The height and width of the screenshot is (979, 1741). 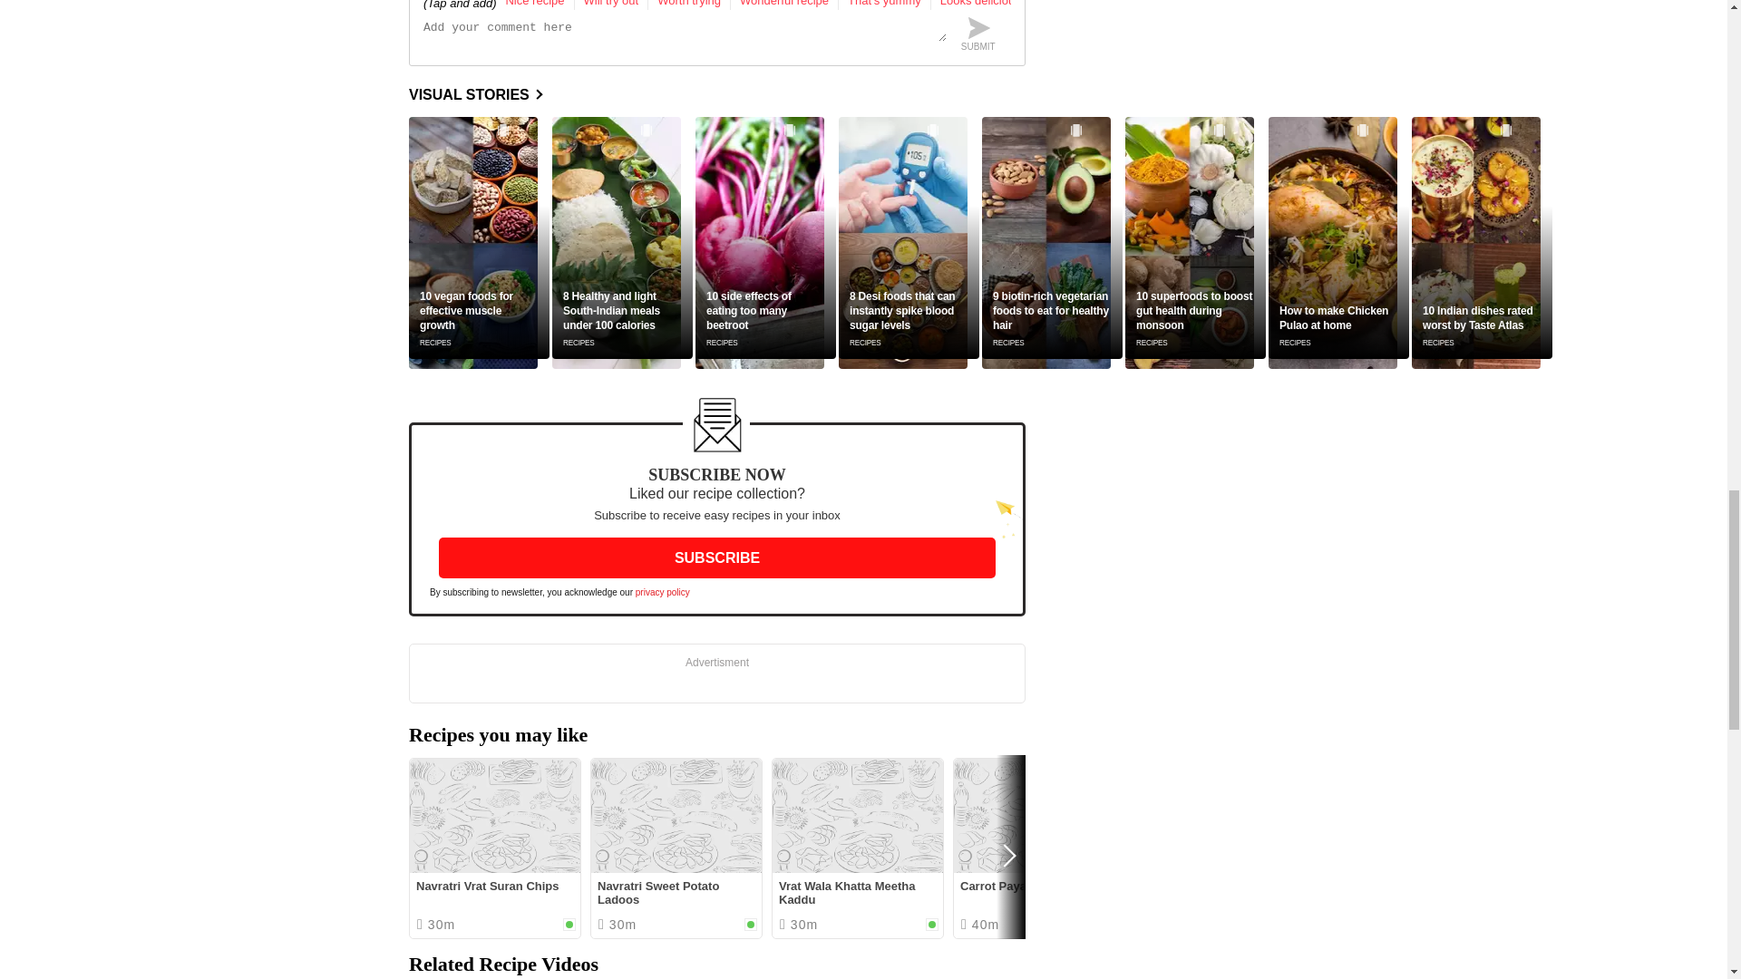 What do you see at coordinates (1039, 816) in the screenshot?
I see `Carrot Payasam` at bounding box center [1039, 816].